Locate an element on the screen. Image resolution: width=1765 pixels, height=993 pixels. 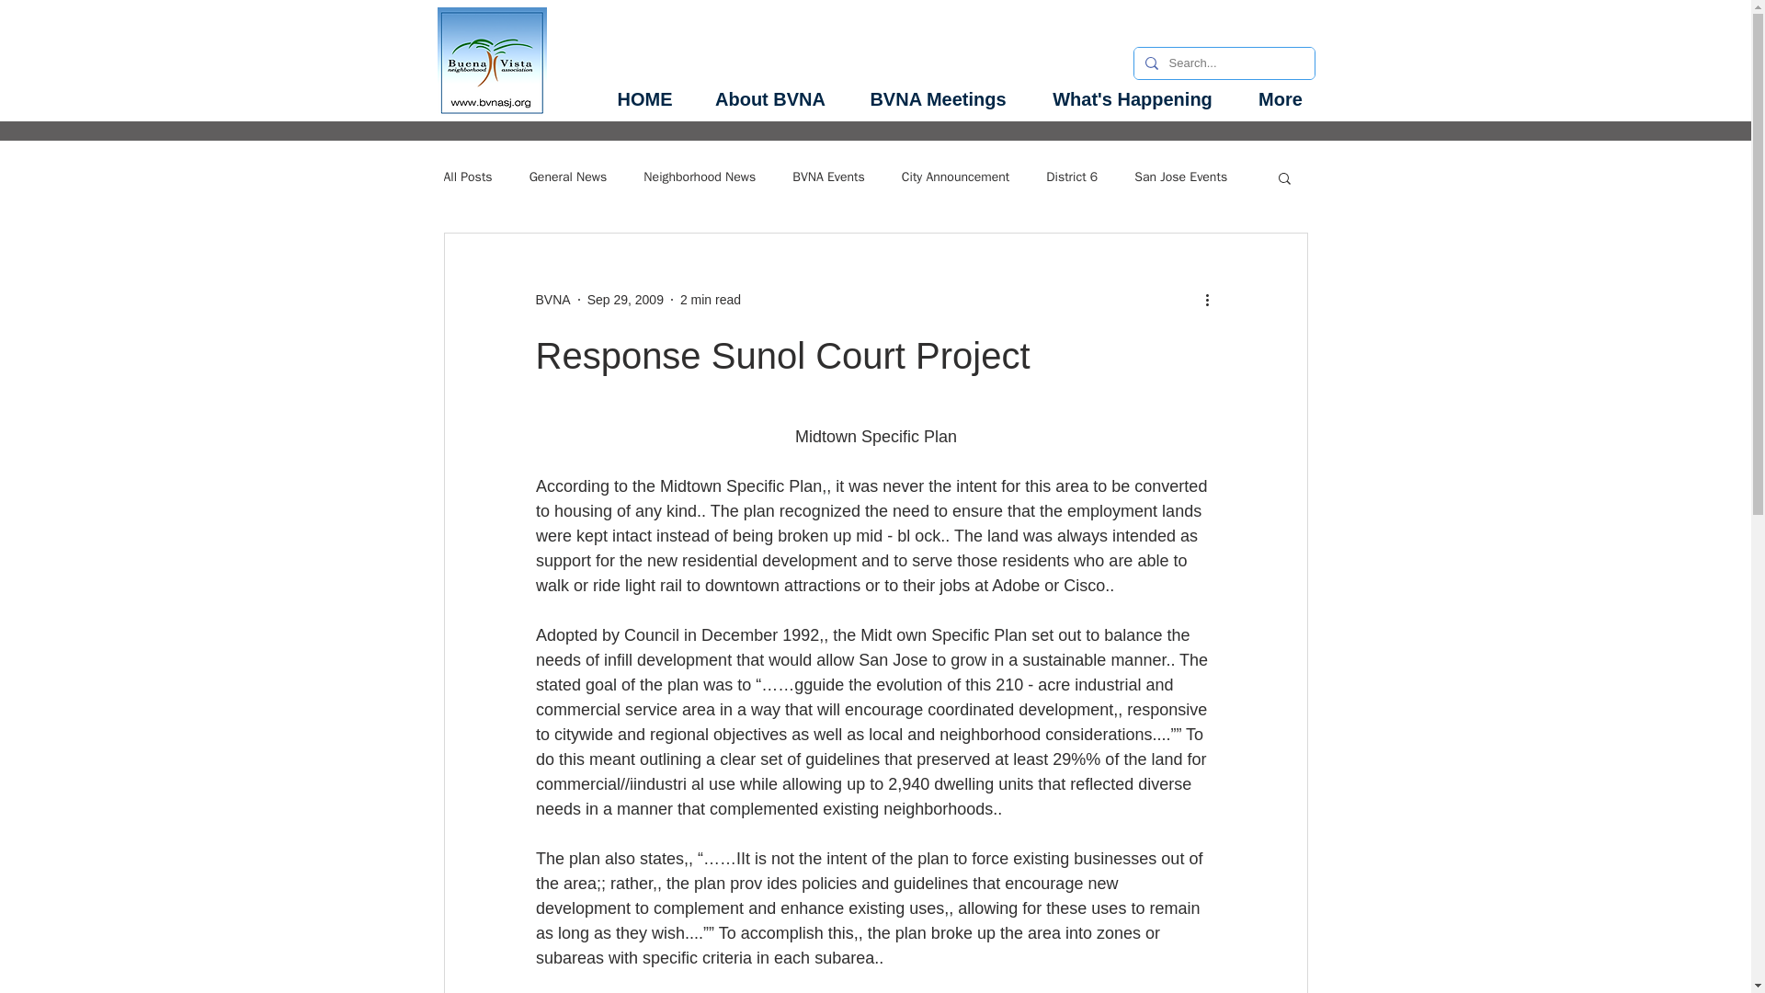
HOME is located at coordinates (644, 99).